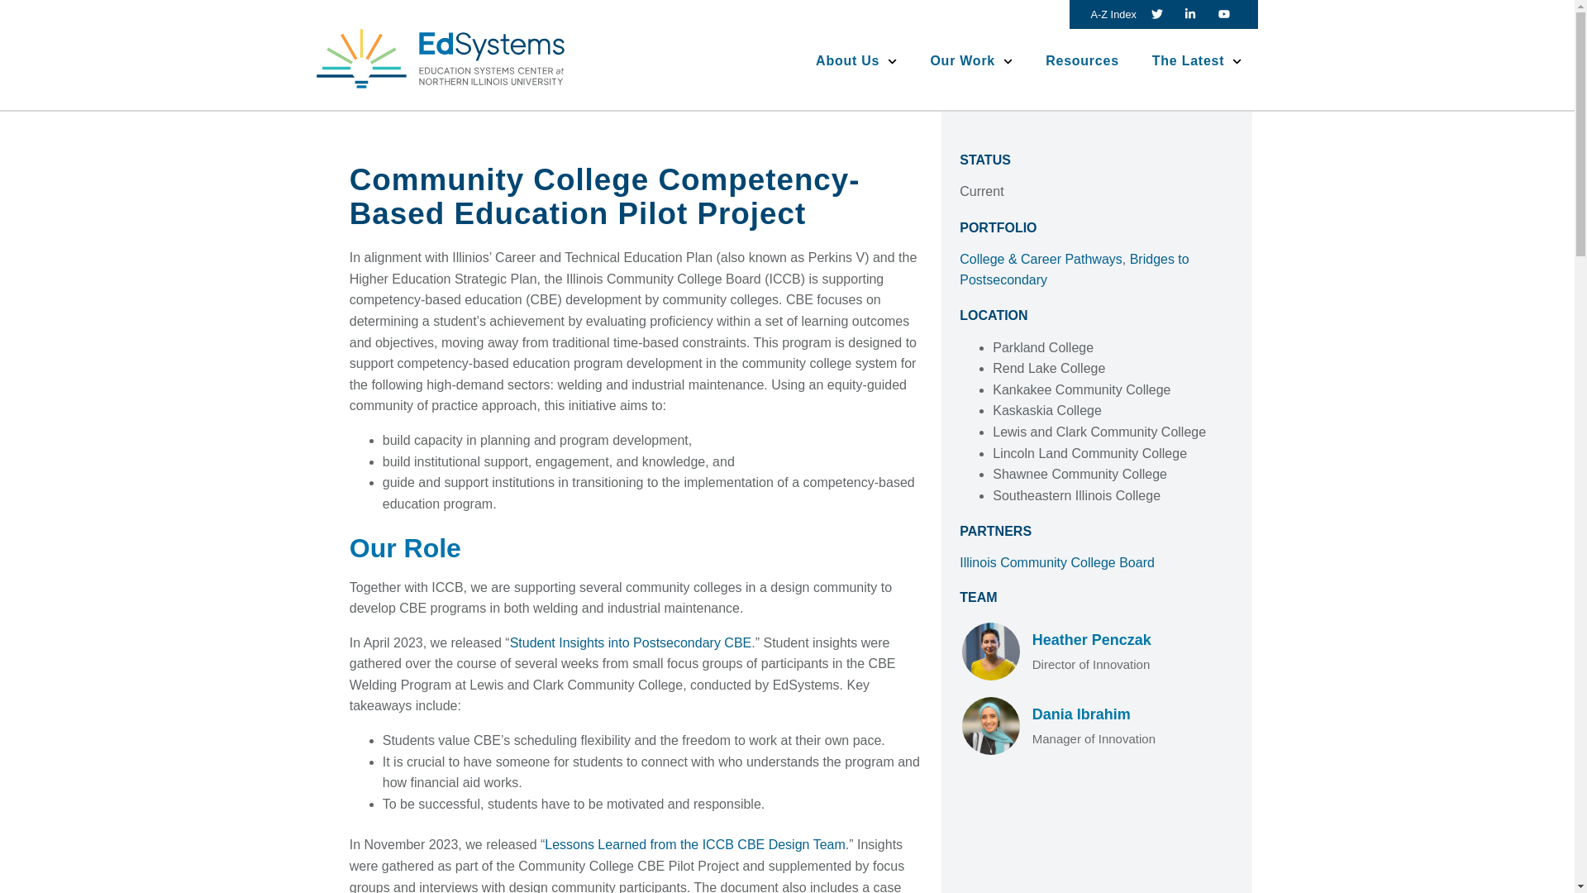  What do you see at coordinates (1057, 562) in the screenshot?
I see `Illinois Community College Board` at bounding box center [1057, 562].